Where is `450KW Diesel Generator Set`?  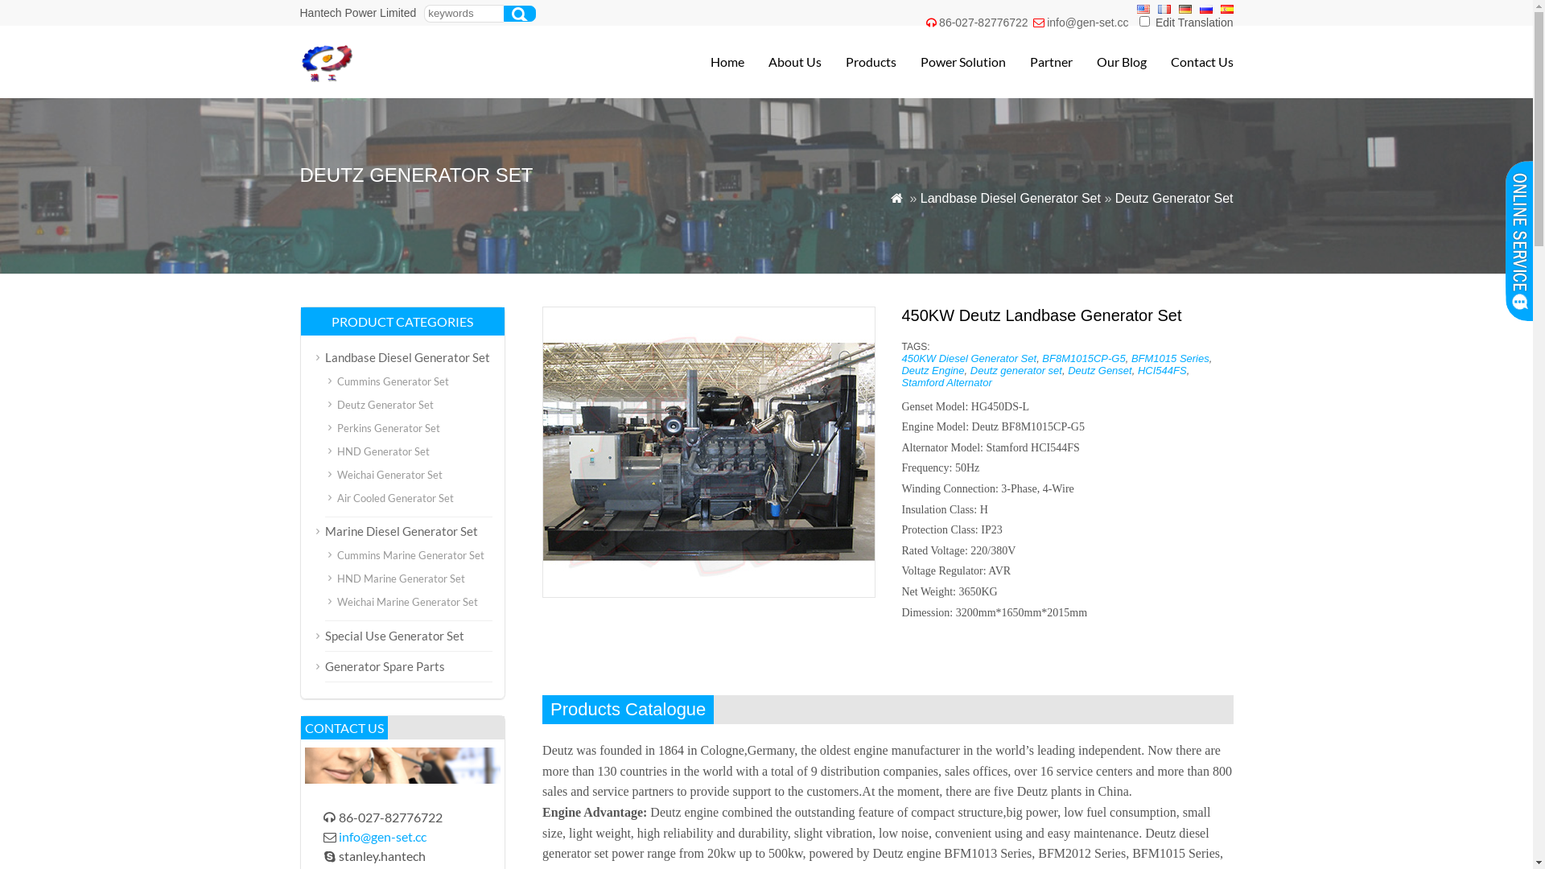 450KW Diesel Generator Set is located at coordinates (969, 359).